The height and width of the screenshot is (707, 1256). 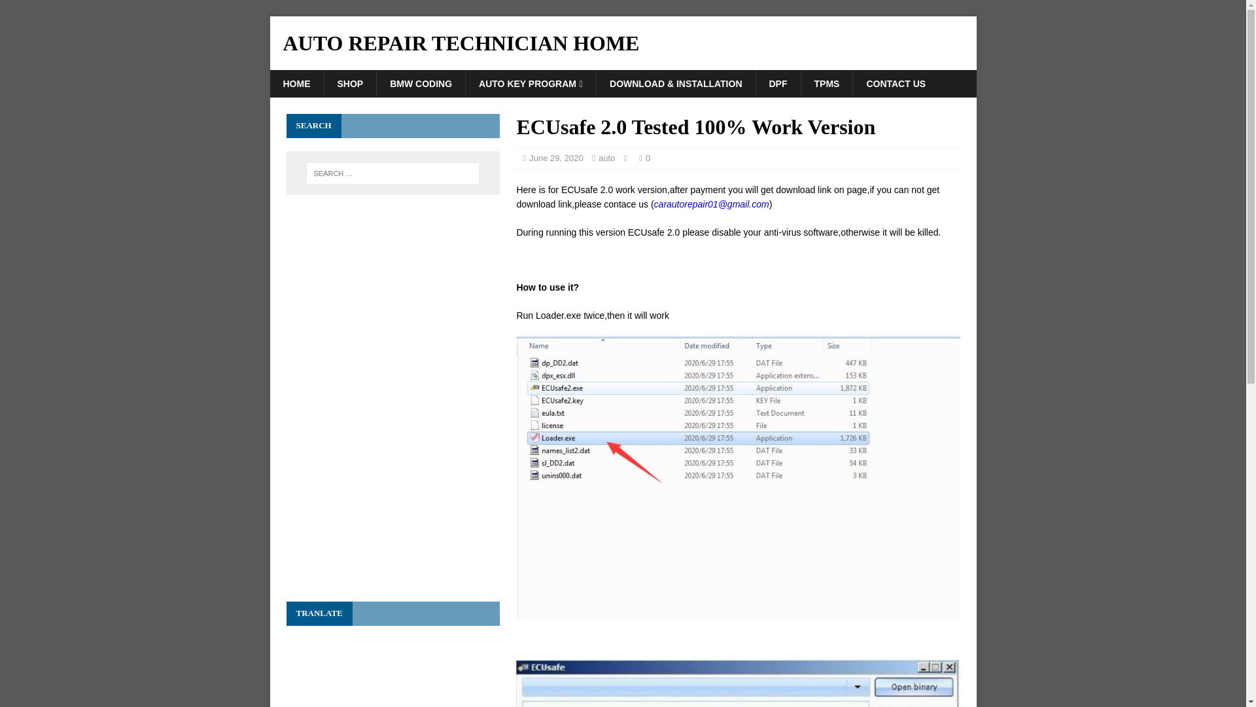 I want to click on Auto Repair Technician Home, so click(x=623, y=43).